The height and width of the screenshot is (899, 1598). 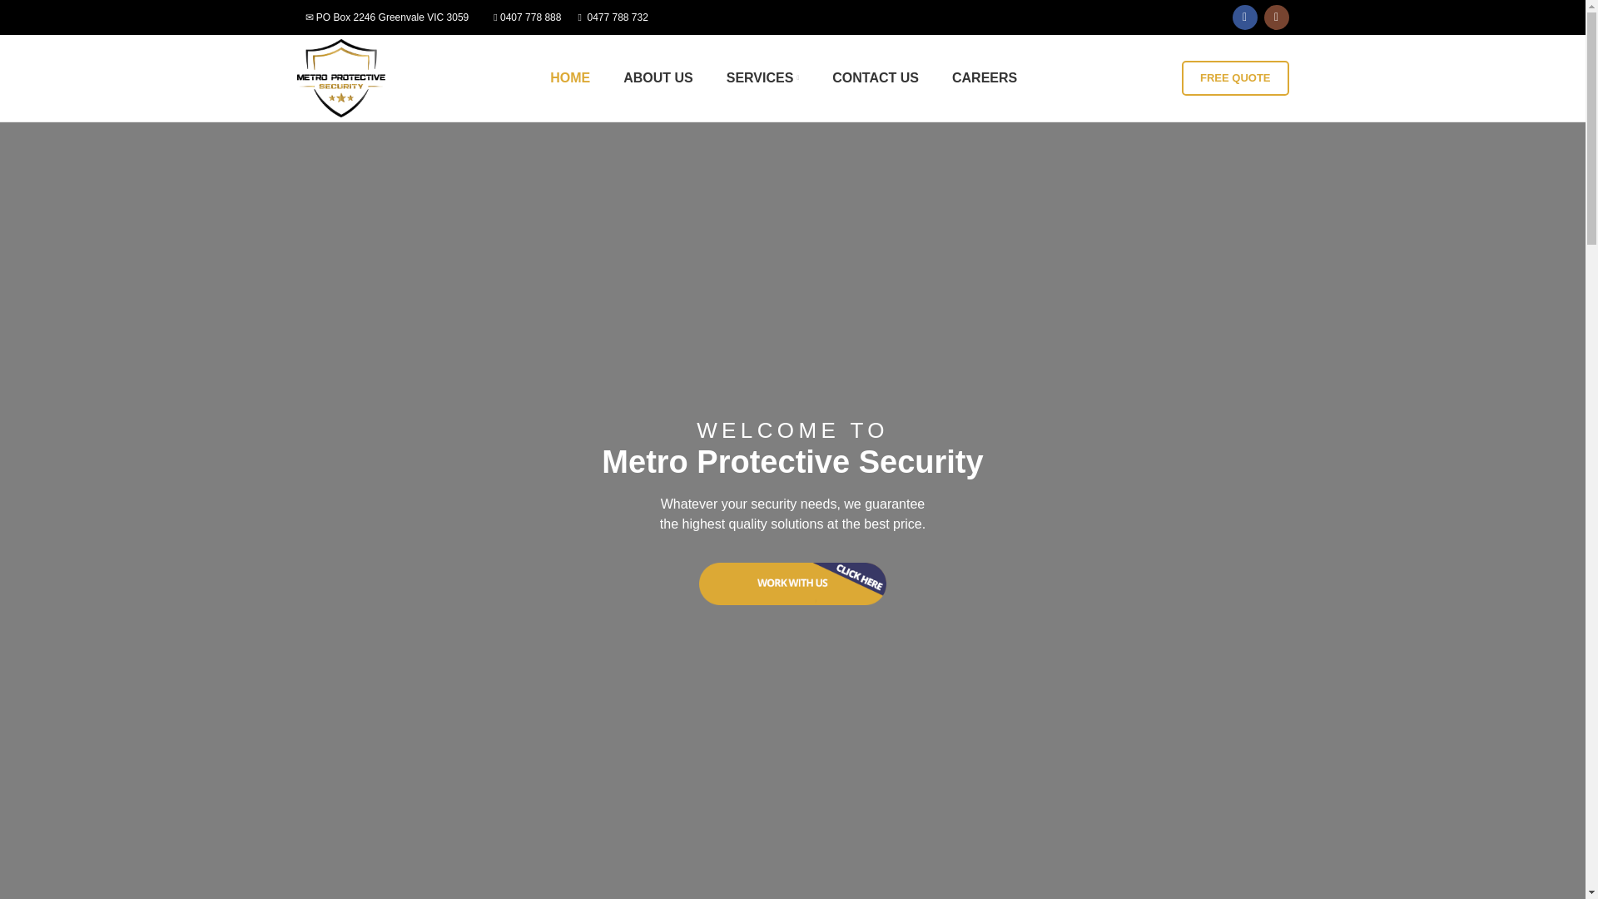 I want to click on FREE QUOTE, so click(x=1235, y=78).